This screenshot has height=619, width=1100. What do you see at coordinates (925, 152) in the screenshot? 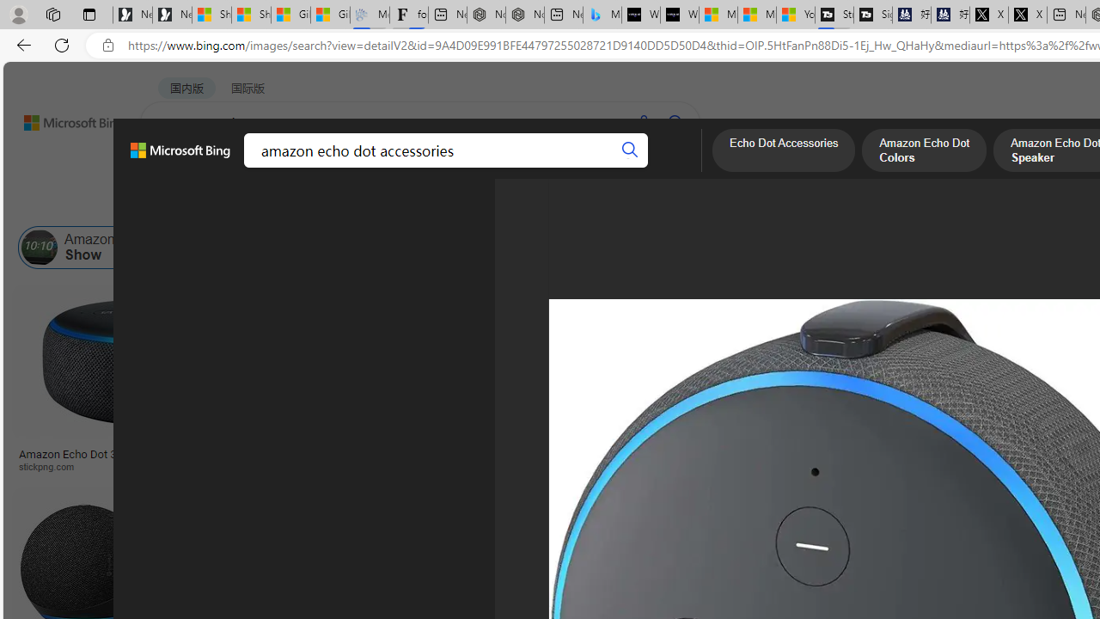
I see `Amazon Echo Dot Colors` at bounding box center [925, 152].